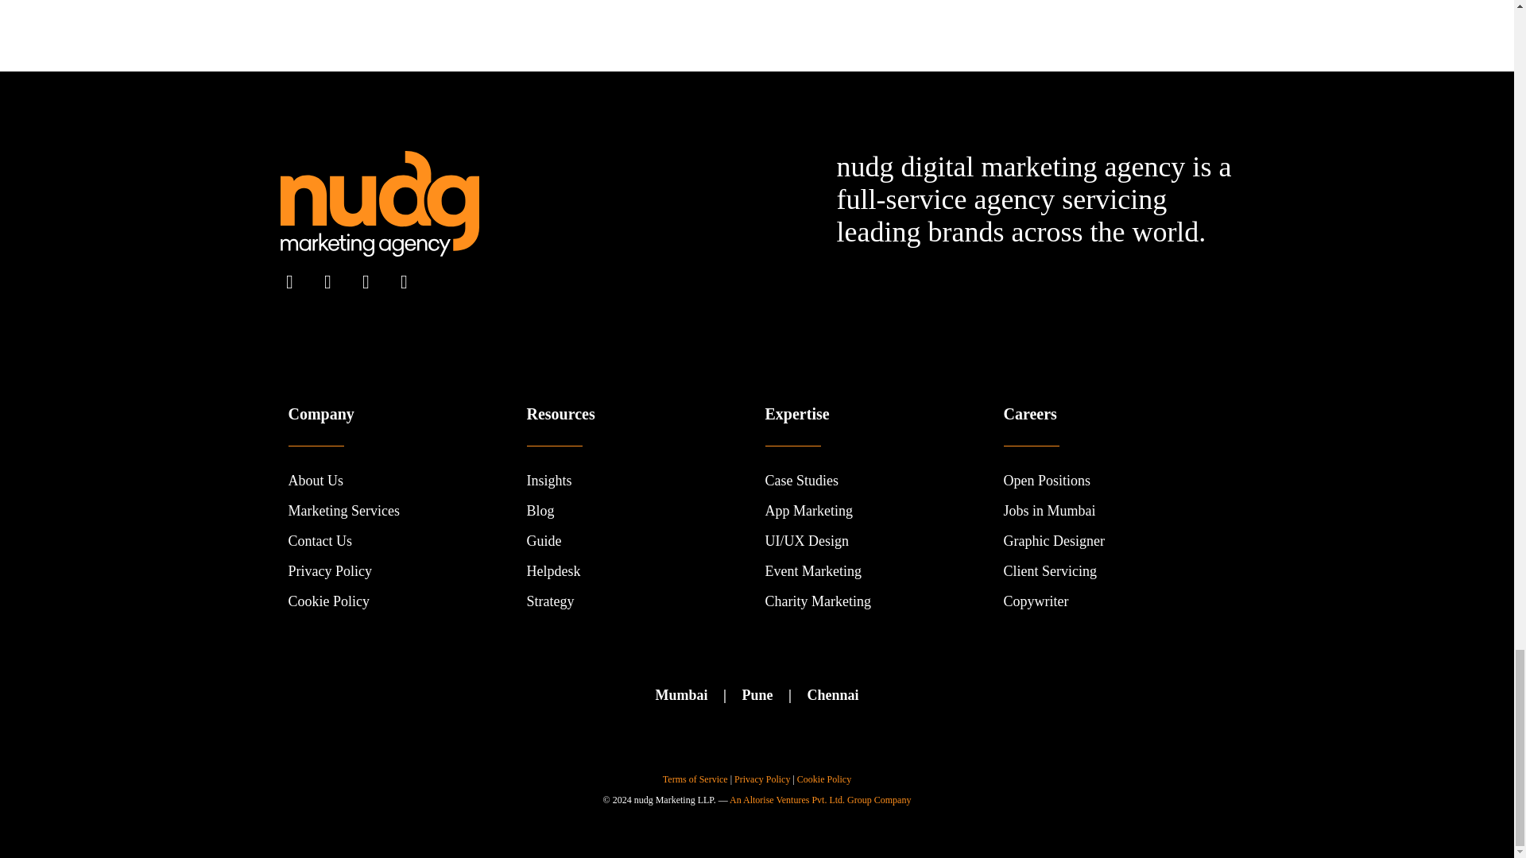 The width and height of the screenshot is (1526, 858). Describe the element at coordinates (550, 601) in the screenshot. I see `Strategy` at that location.